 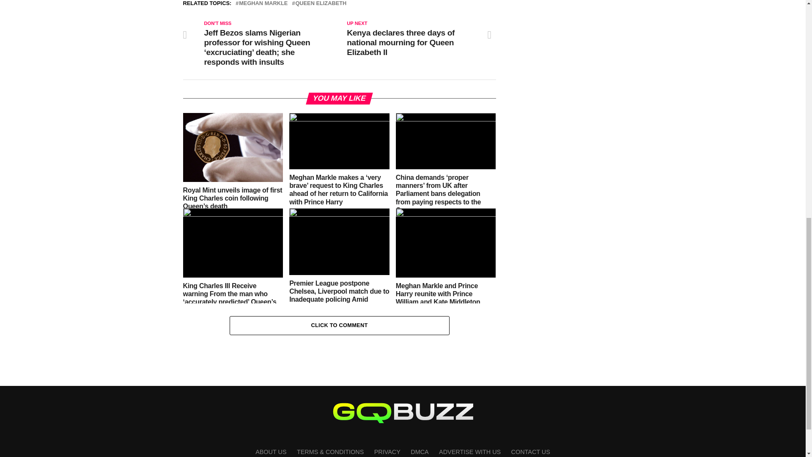 What do you see at coordinates (321, 3) in the screenshot?
I see `QUEEN ELIZABETH` at bounding box center [321, 3].